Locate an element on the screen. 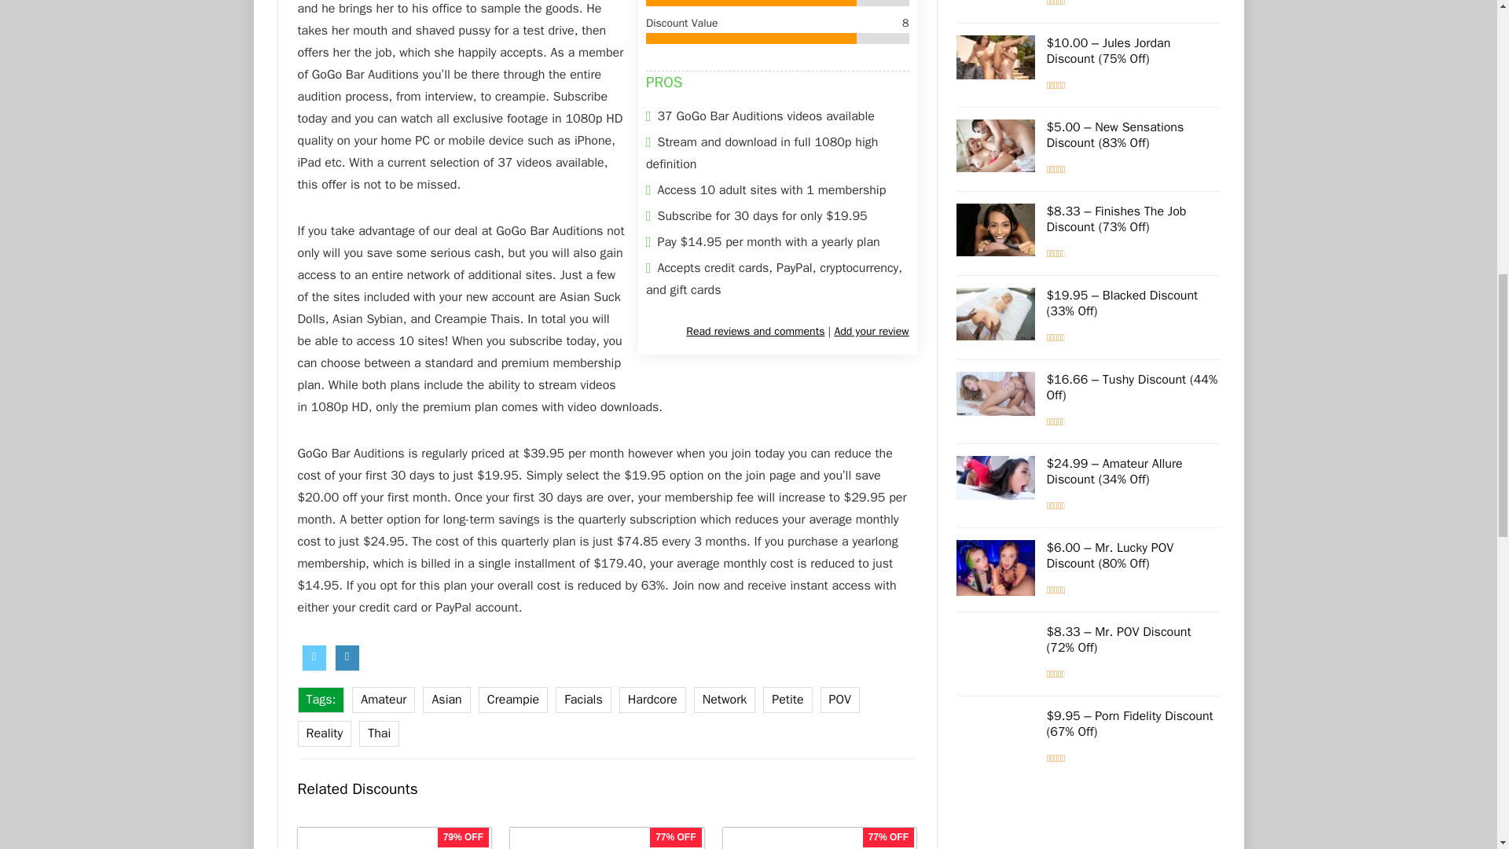  Facials is located at coordinates (583, 700).